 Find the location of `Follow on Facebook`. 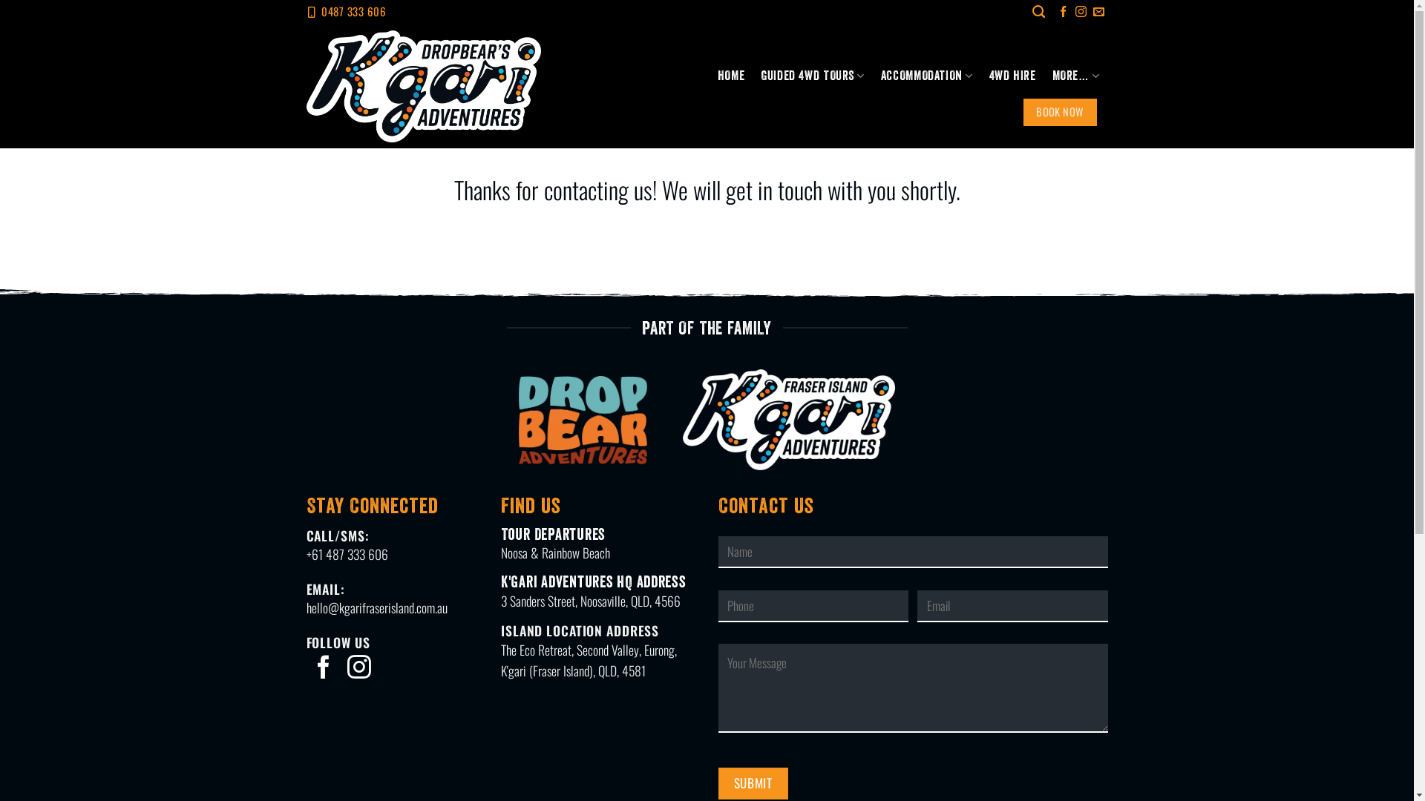

Follow on Facebook is located at coordinates (324, 669).